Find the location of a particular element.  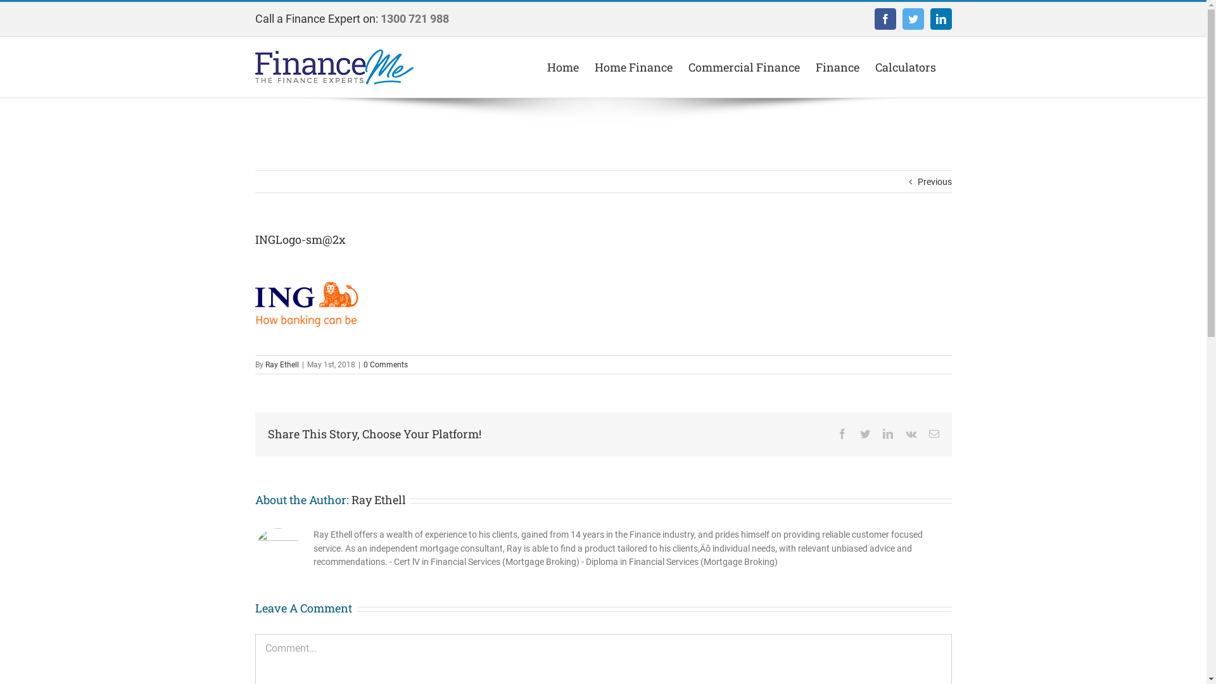

Twitter is located at coordinates (913, 19).